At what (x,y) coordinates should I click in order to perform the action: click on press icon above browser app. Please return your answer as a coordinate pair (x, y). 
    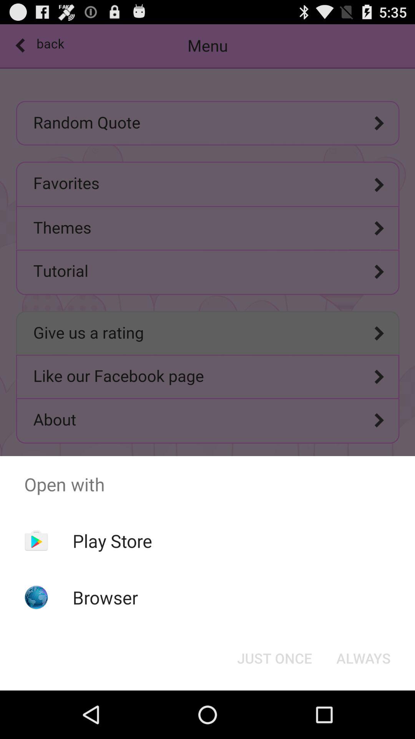
    Looking at the image, I should click on (112, 541).